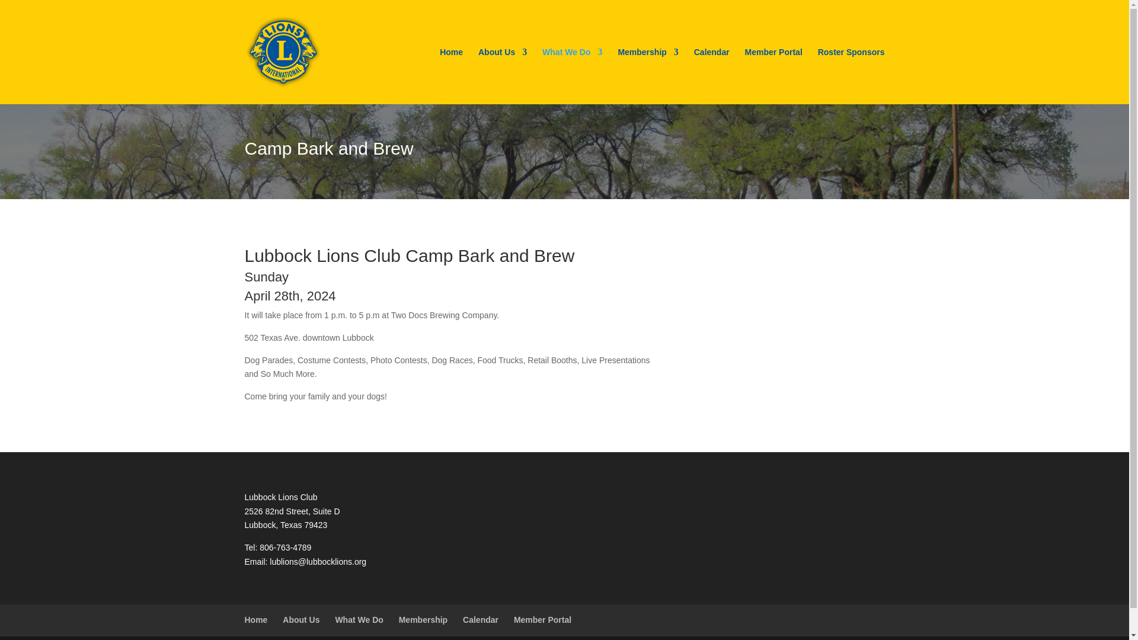 The image size is (1138, 640). I want to click on Membership, so click(648, 76).